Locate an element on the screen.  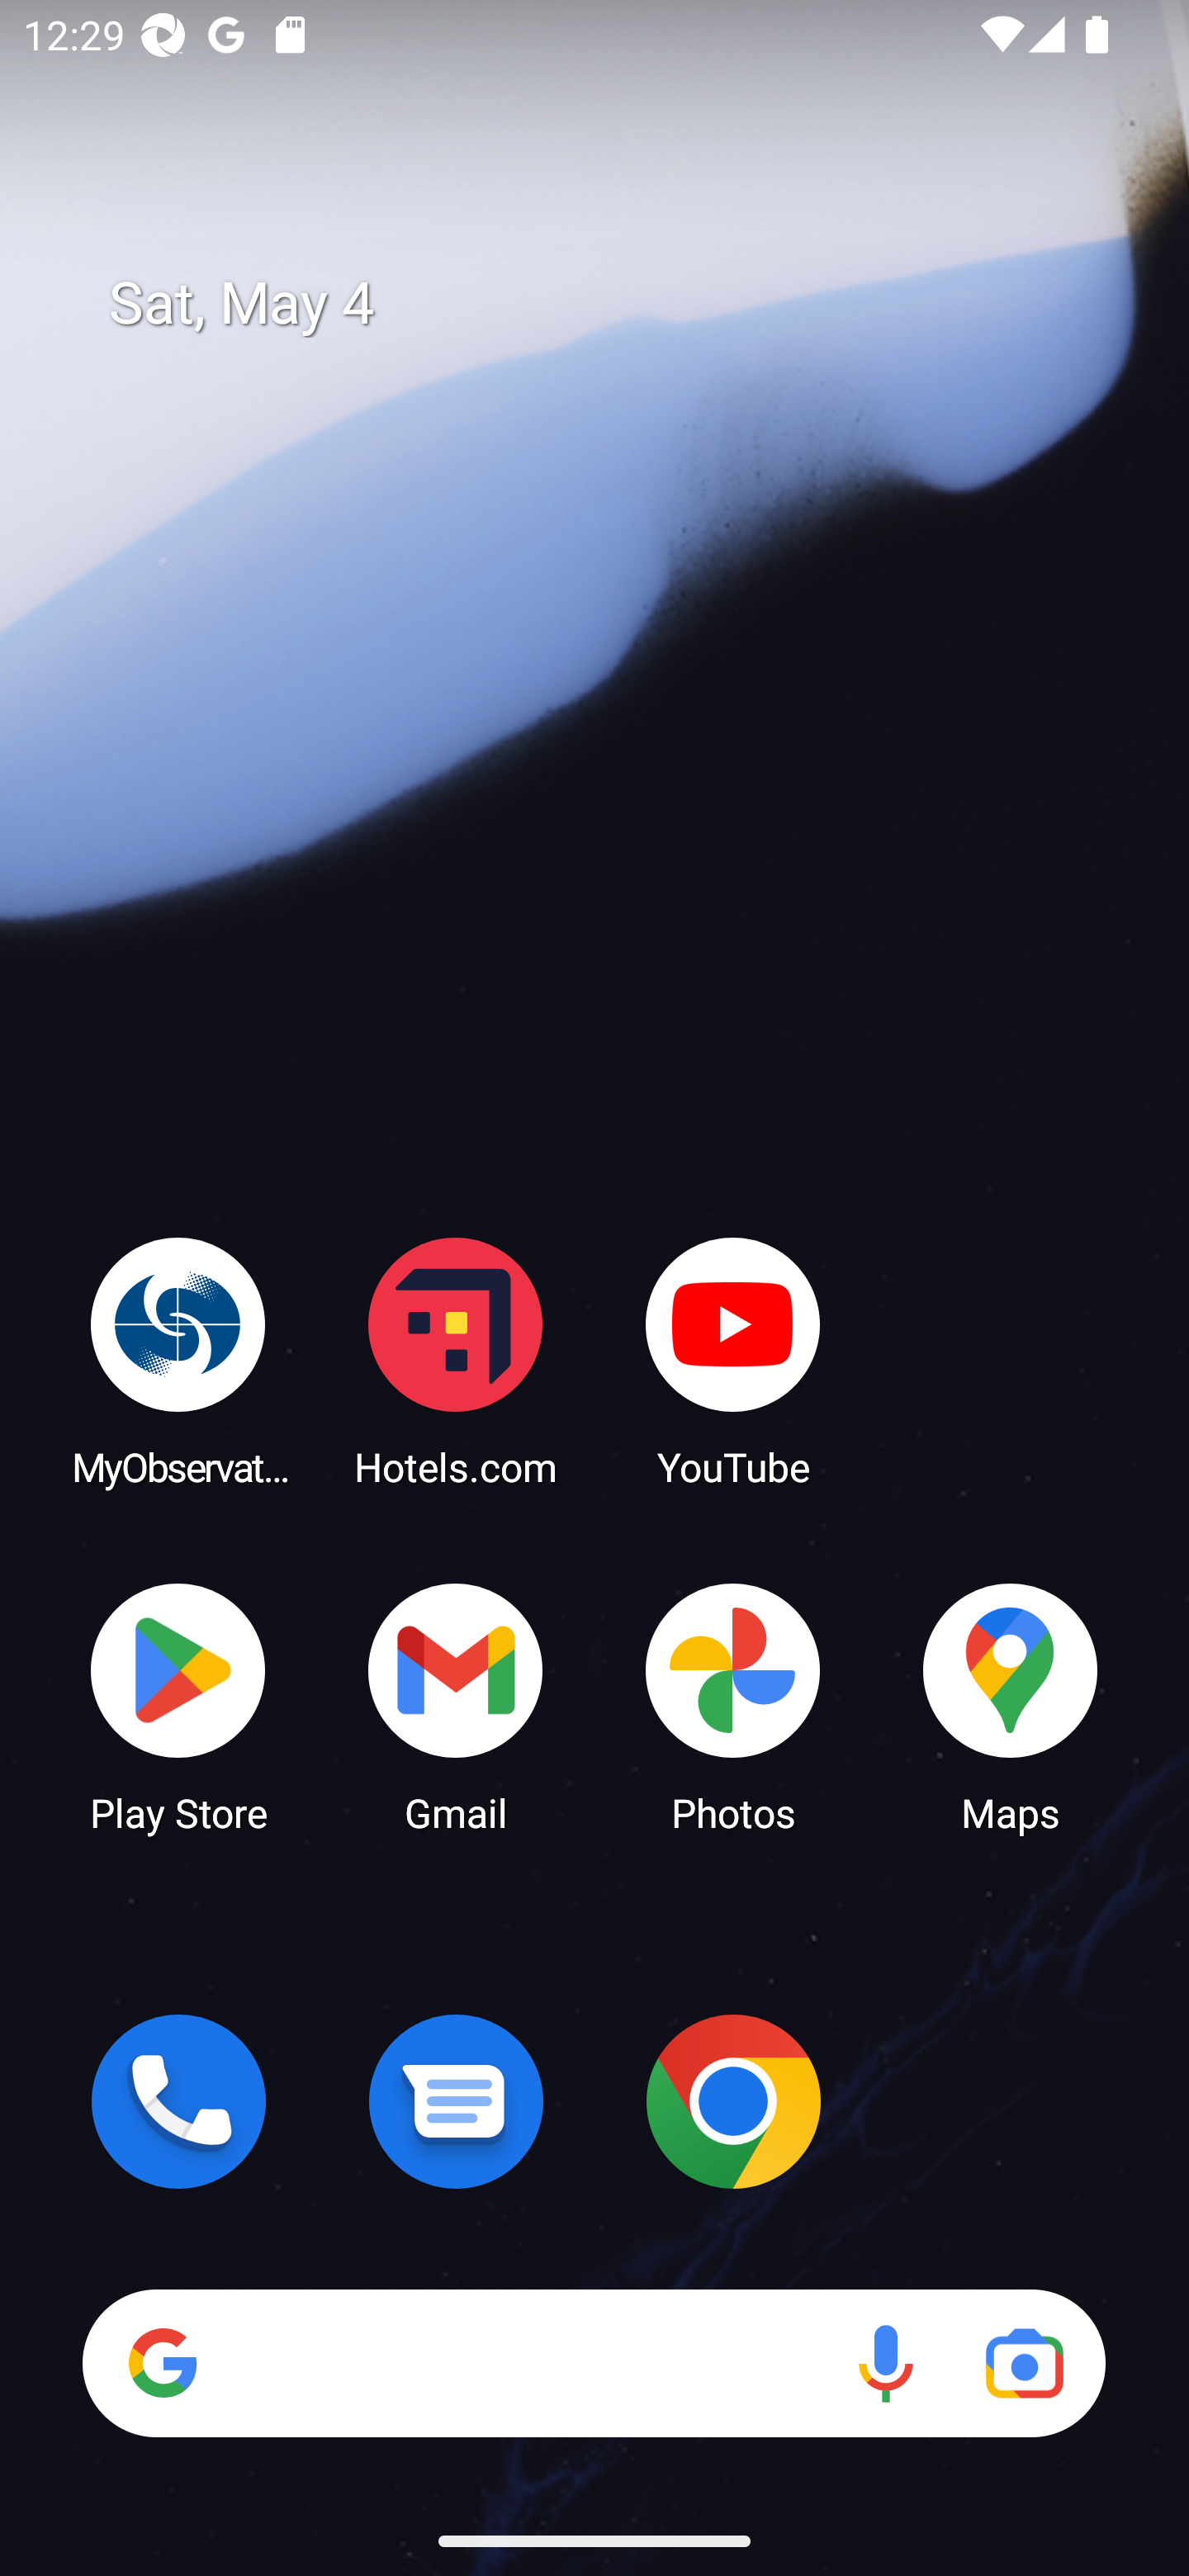
YouTube is located at coordinates (733, 1361).